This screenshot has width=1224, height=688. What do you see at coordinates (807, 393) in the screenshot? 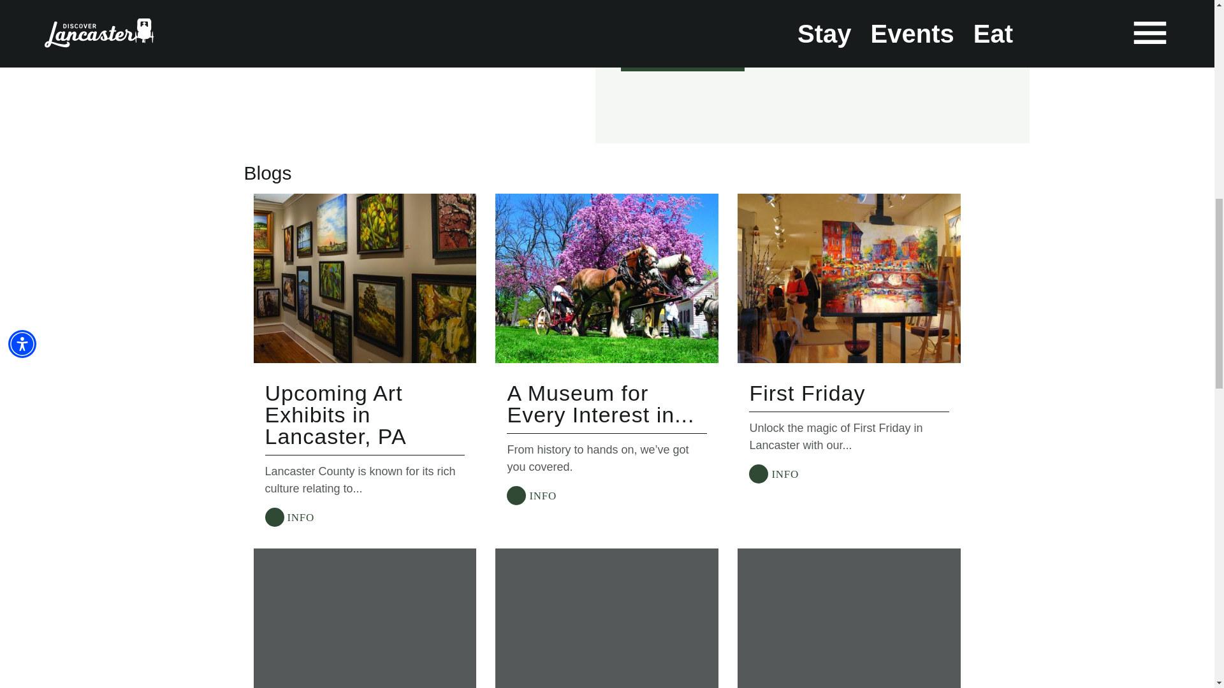
I see `First Friday` at bounding box center [807, 393].